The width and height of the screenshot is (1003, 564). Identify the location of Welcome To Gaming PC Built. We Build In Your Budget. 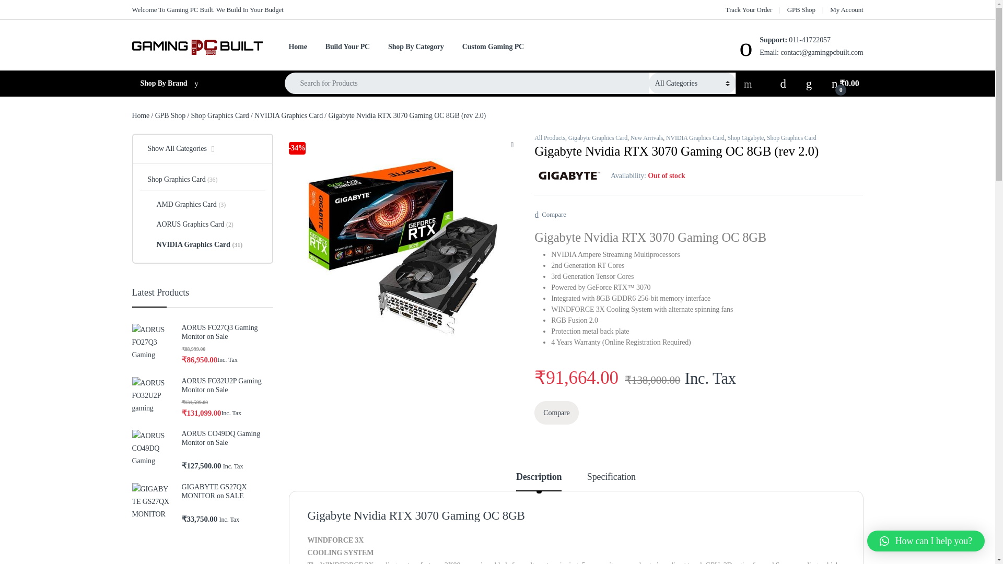
(207, 9).